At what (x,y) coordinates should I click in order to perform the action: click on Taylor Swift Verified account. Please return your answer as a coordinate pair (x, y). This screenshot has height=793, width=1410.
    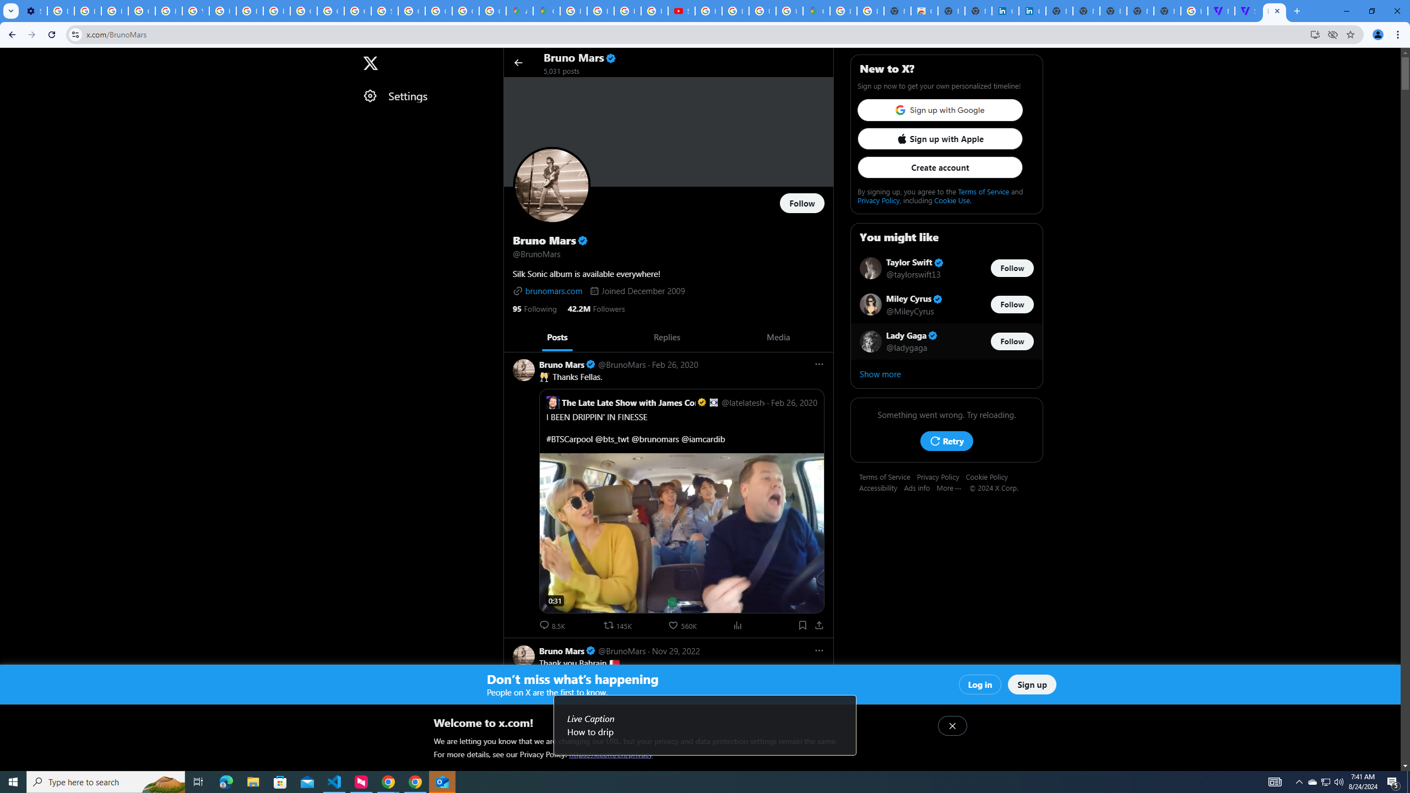
    Looking at the image, I should click on (915, 263).